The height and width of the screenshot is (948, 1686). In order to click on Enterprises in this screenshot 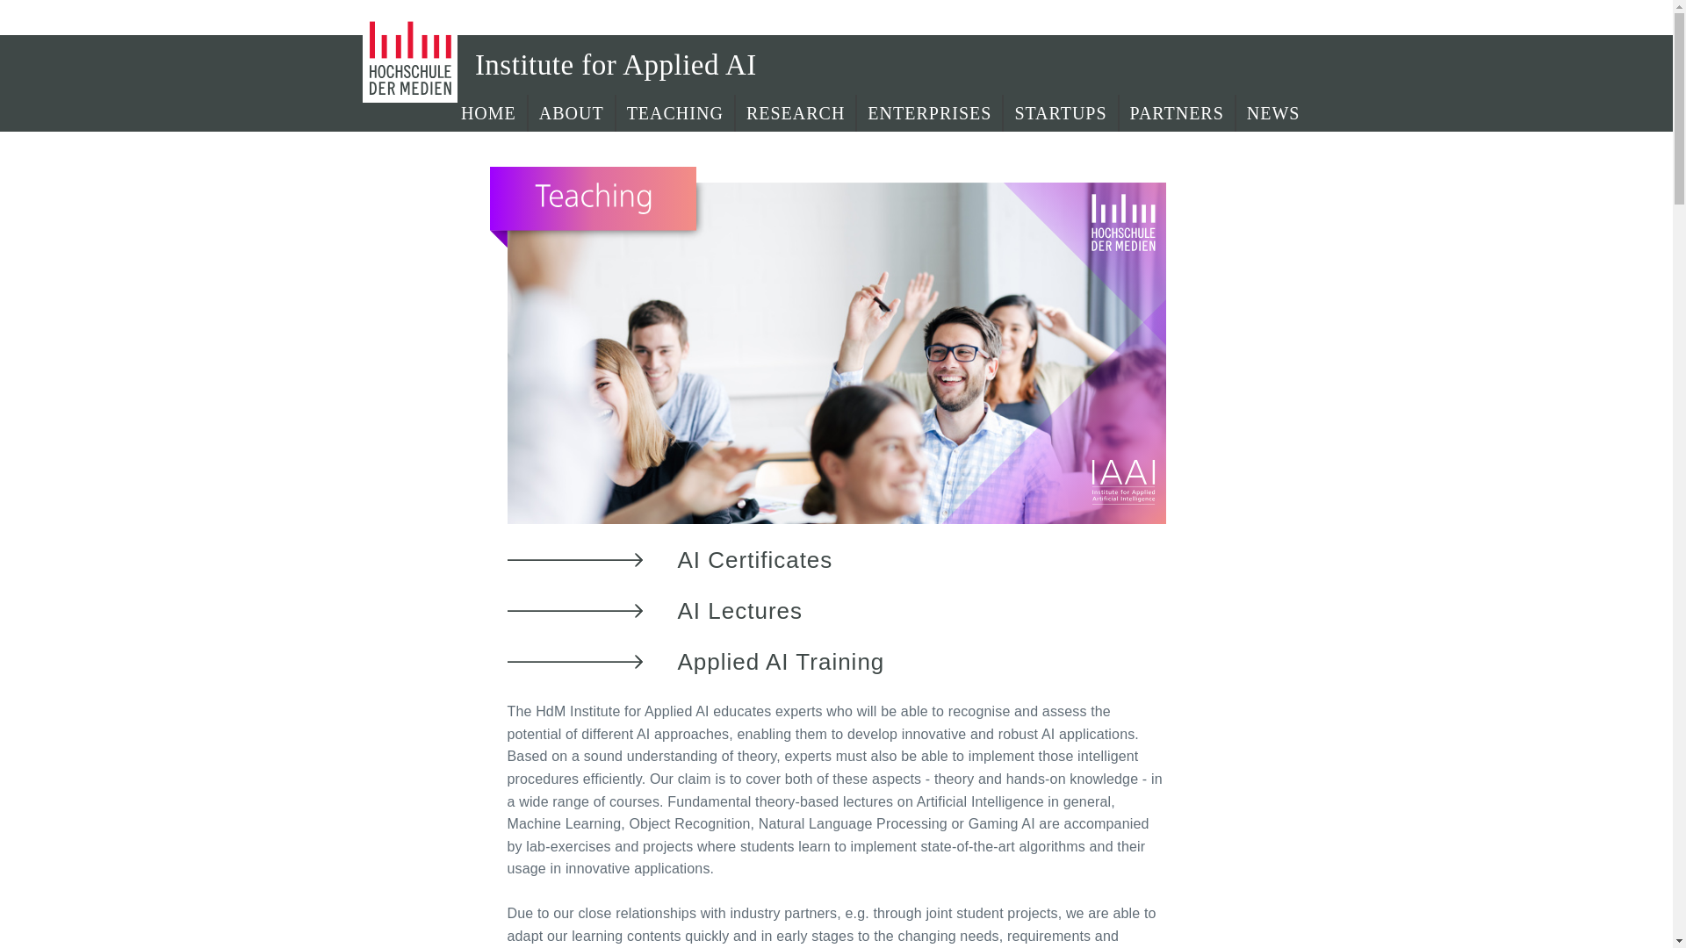, I will do `click(929, 113)`.